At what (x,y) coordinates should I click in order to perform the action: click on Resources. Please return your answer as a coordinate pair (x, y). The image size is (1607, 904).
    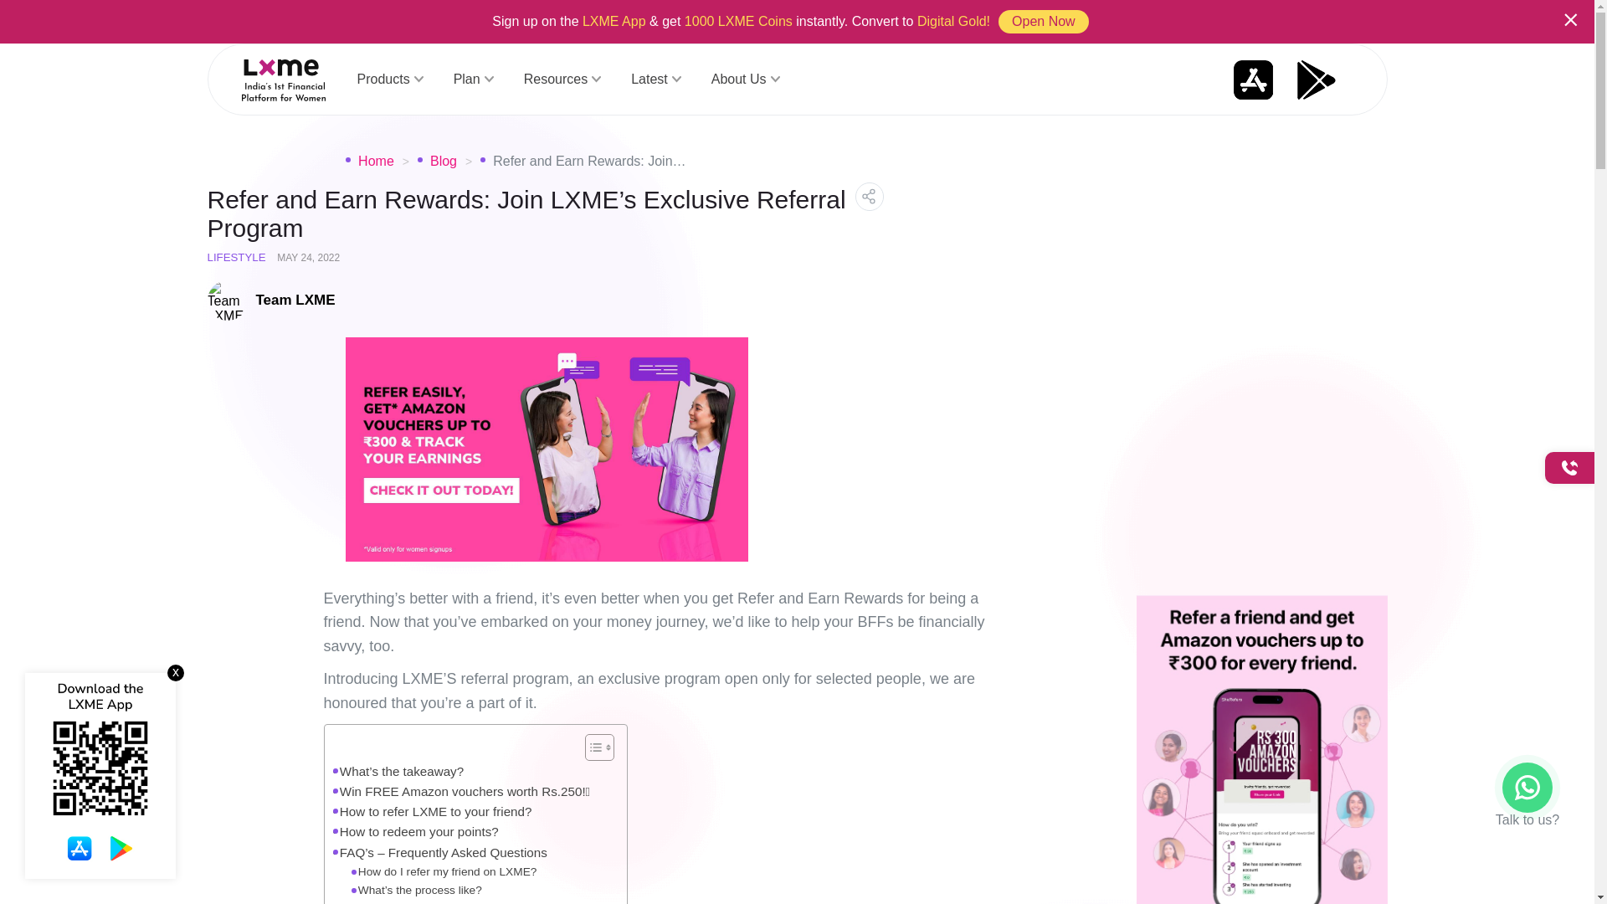
    Looking at the image, I should click on (562, 80).